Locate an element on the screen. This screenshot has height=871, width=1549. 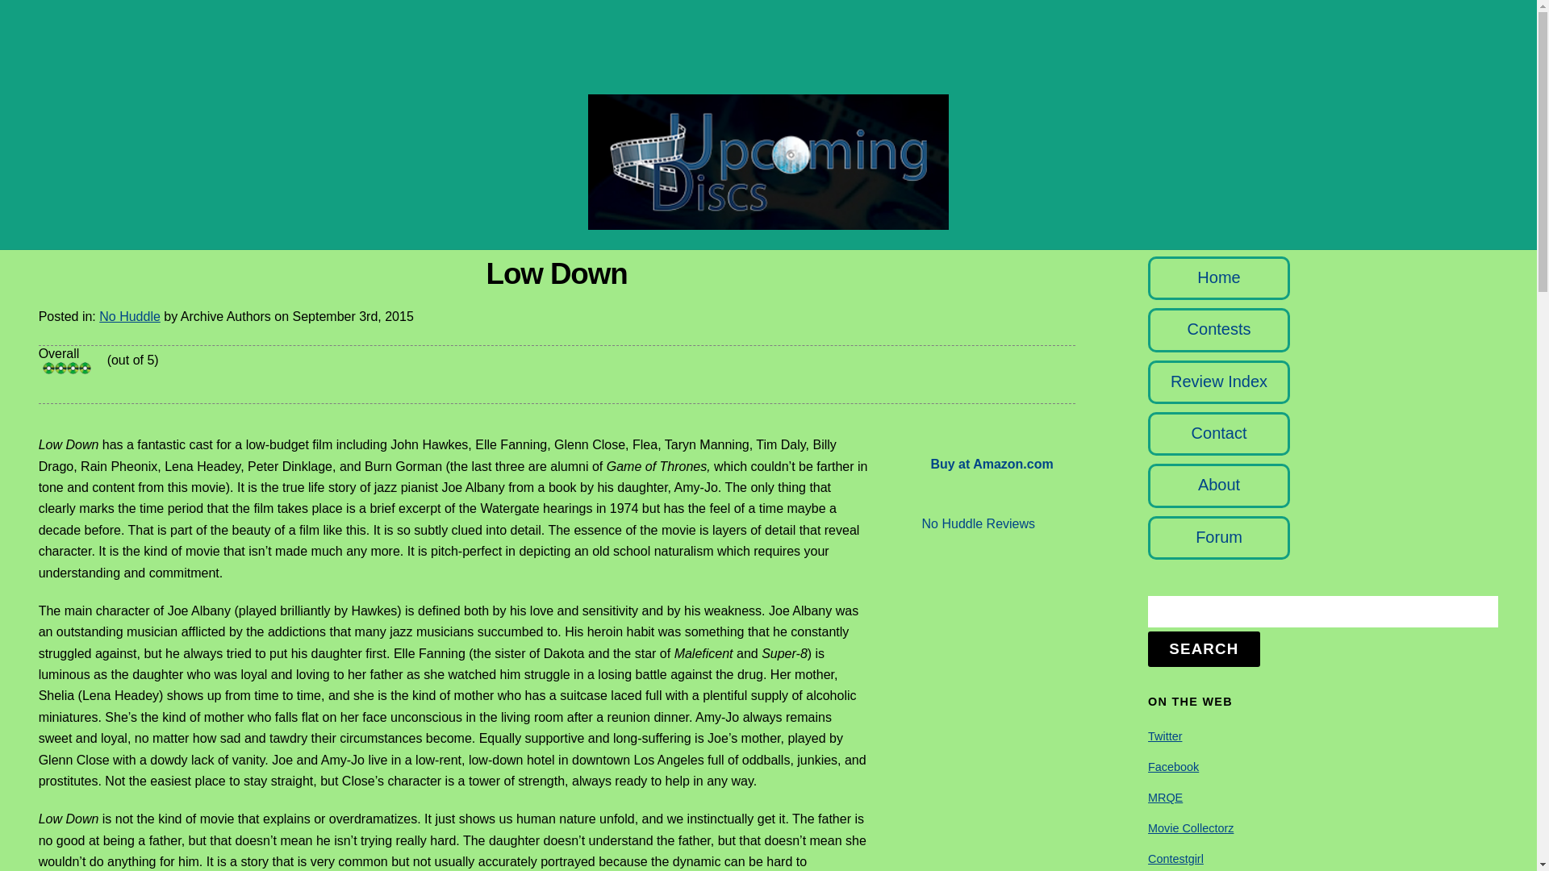
Home is located at coordinates (1218, 277).